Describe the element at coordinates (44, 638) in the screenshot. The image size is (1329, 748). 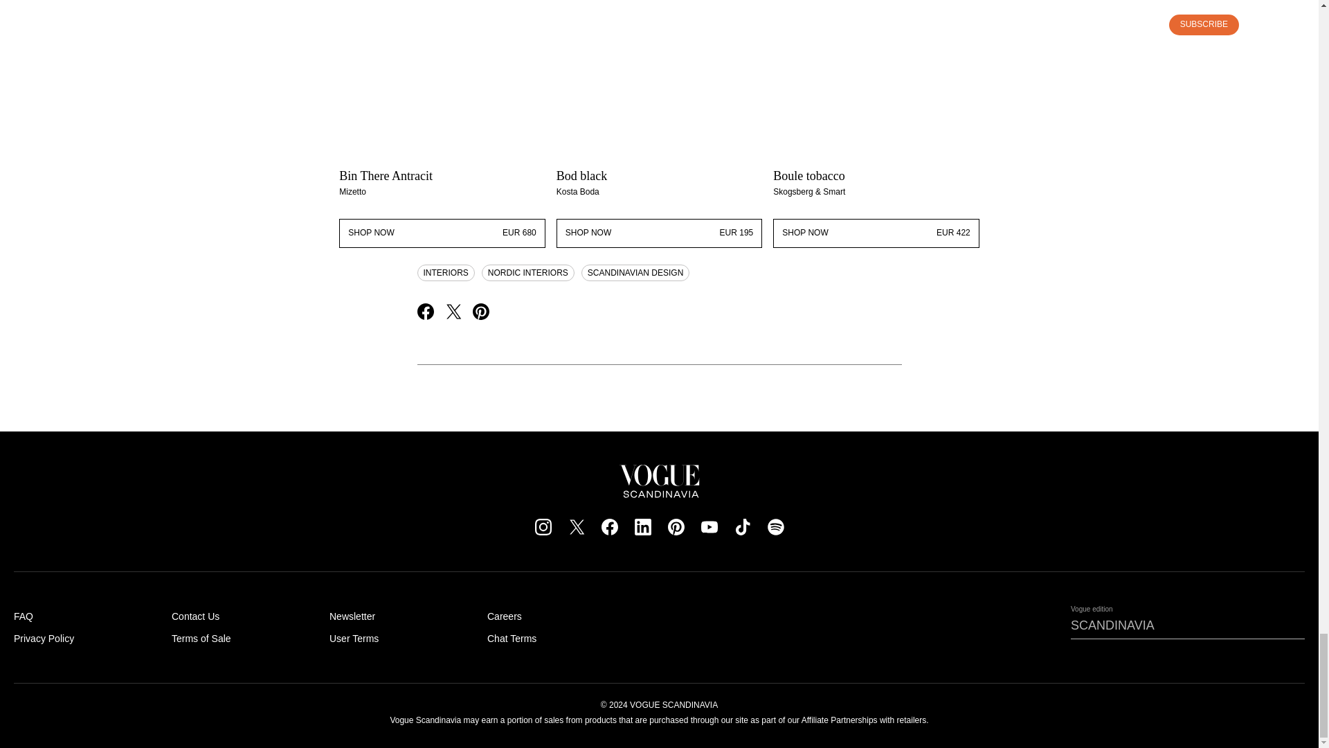
I see `Careers` at that location.